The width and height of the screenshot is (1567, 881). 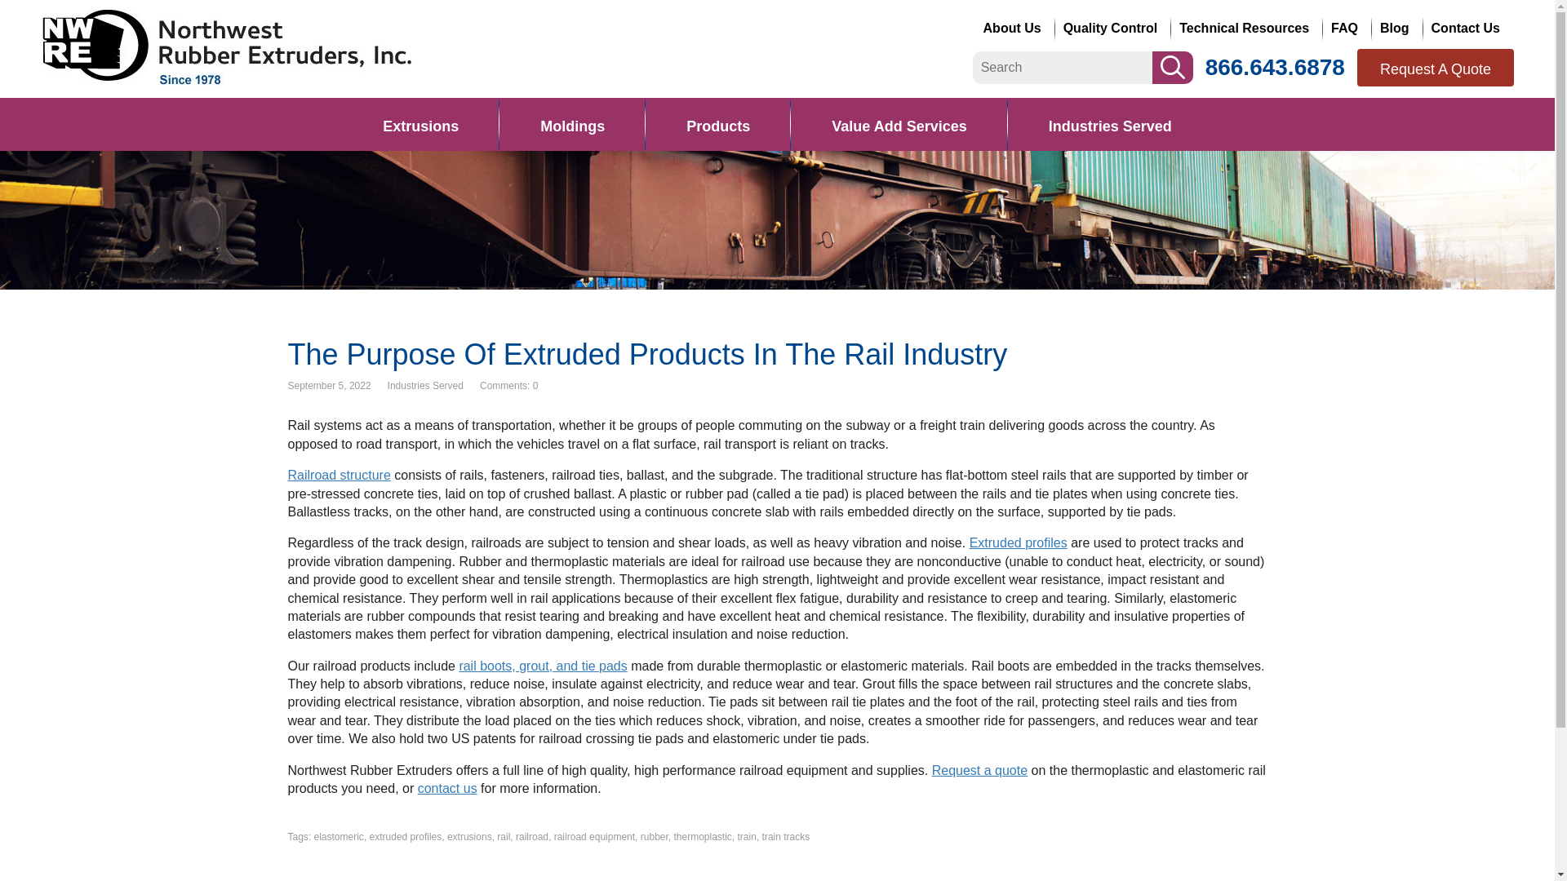 What do you see at coordinates (1347, 28) in the screenshot?
I see `FAQ` at bounding box center [1347, 28].